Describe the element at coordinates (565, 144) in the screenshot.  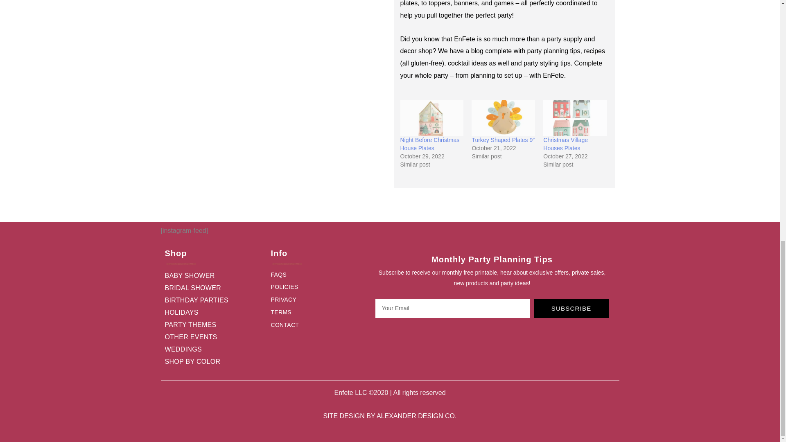
I see `Christmas Village Houses Plates` at that location.